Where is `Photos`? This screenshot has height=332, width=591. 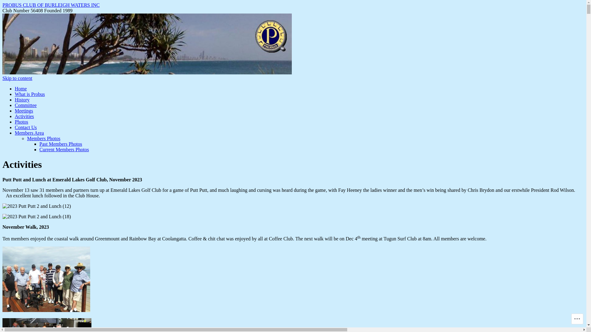 Photos is located at coordinates (22, 122).